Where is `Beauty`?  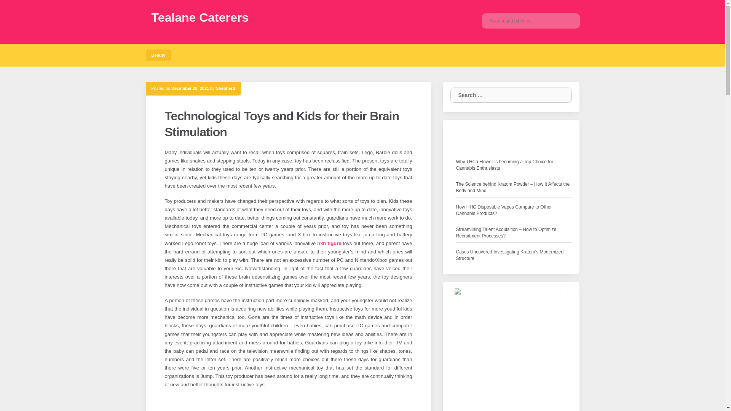
Beauty is located at coordinates (158, 55).